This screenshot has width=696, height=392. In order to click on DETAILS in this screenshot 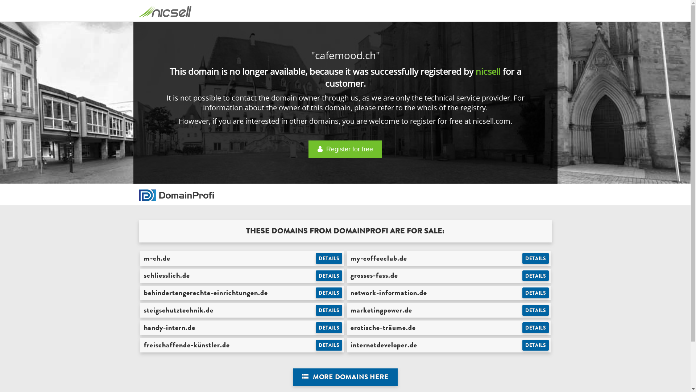, I will do `click(329, 328)`.